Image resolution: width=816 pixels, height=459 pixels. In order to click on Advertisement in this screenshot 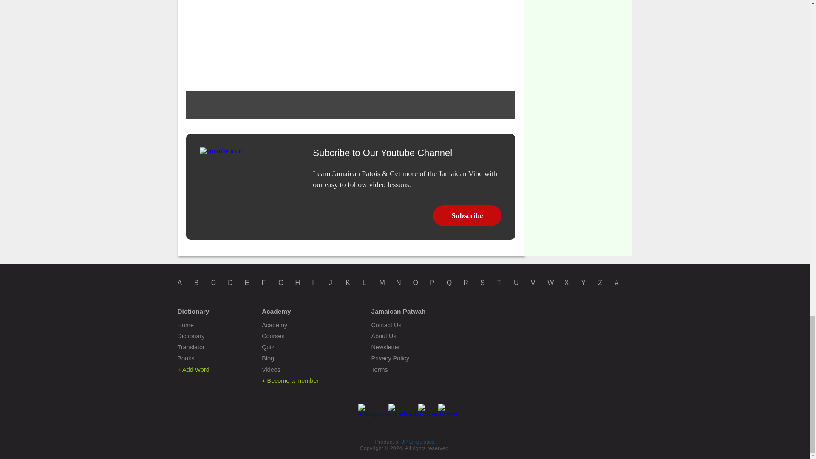, I will do `click(350, 42)`.